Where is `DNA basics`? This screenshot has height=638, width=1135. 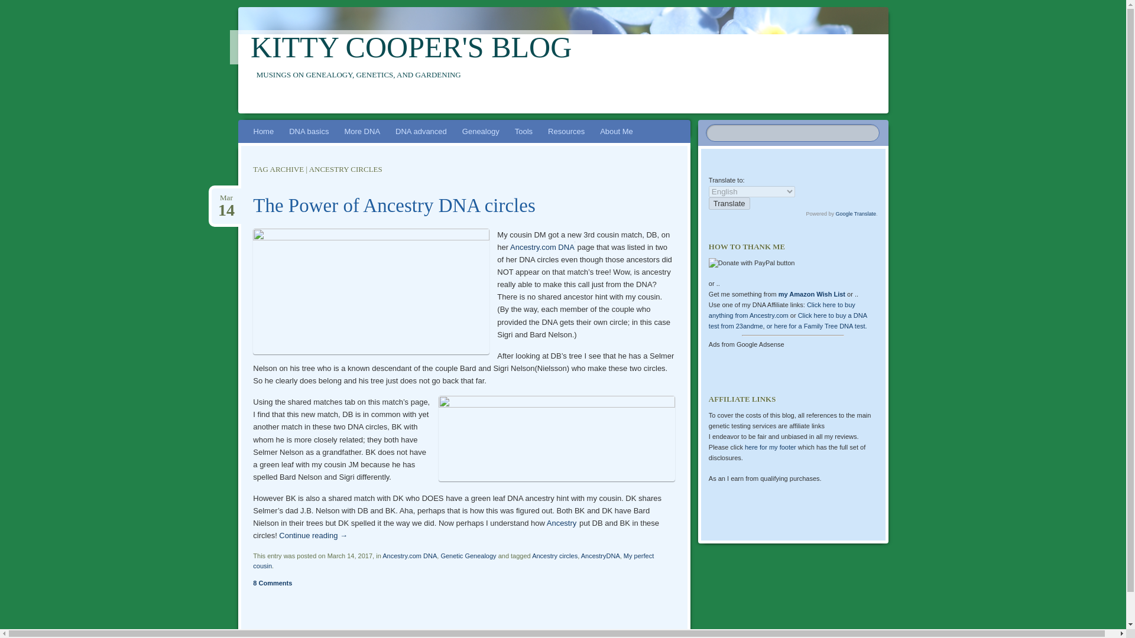
DNA basics is located at coordinates (309, 131).